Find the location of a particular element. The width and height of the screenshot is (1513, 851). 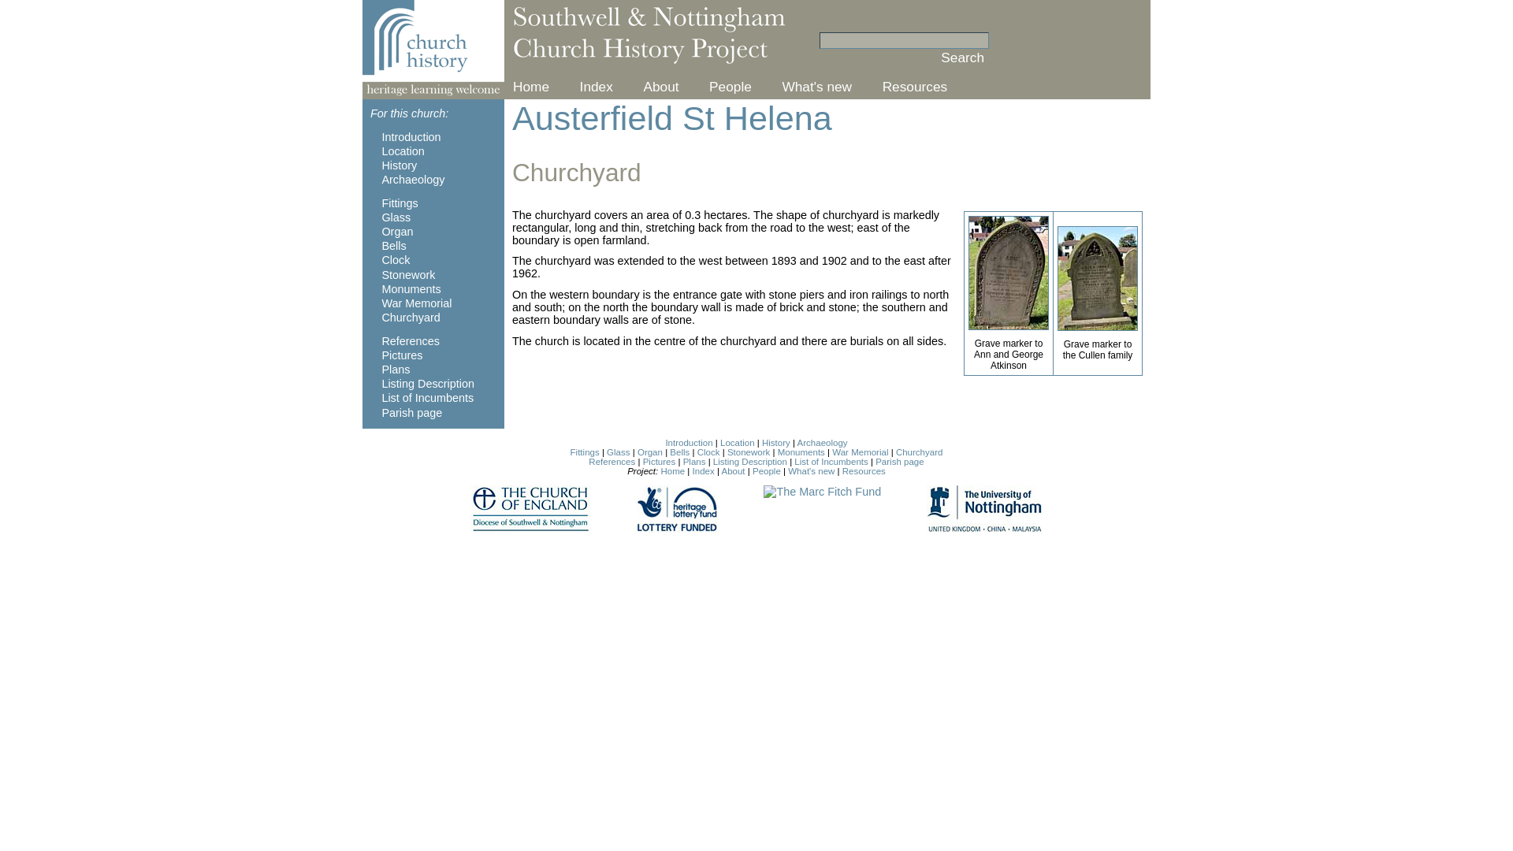

Home is located at coordinates (530, 87).